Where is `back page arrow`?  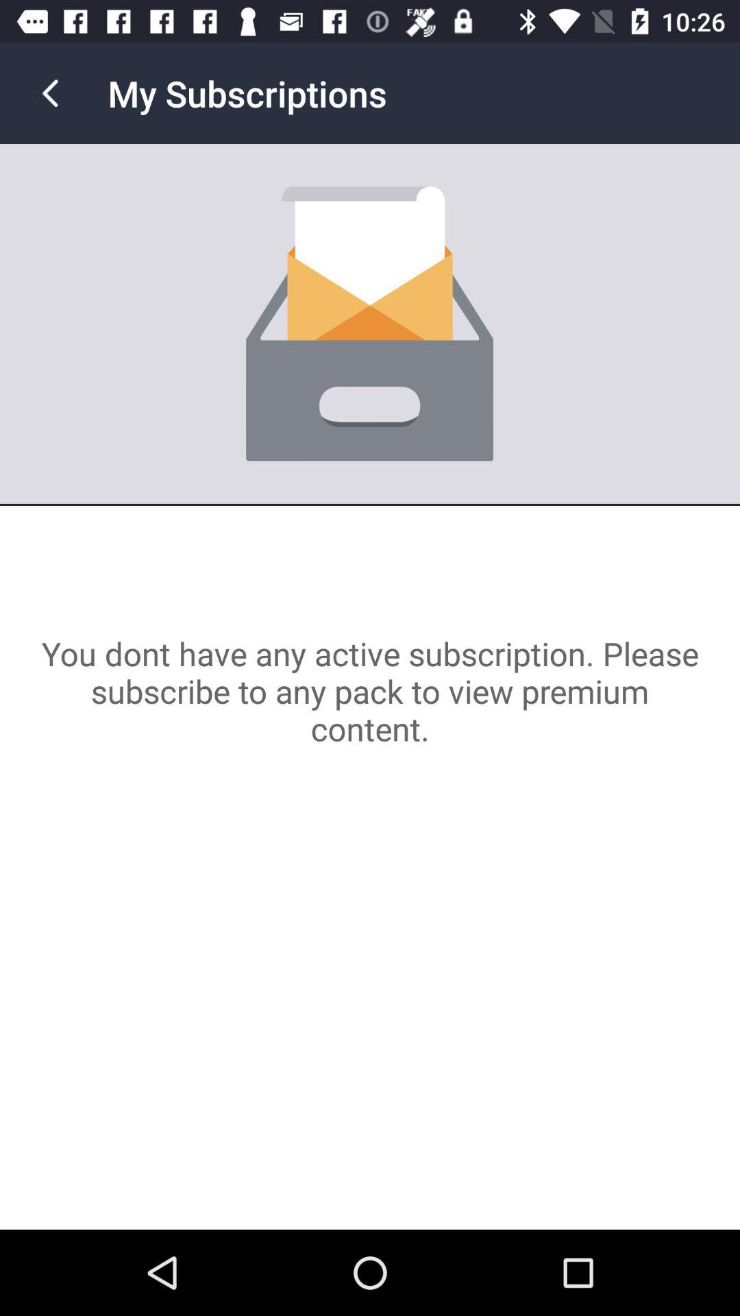 back page arrow is located at coordinates (51, 93).